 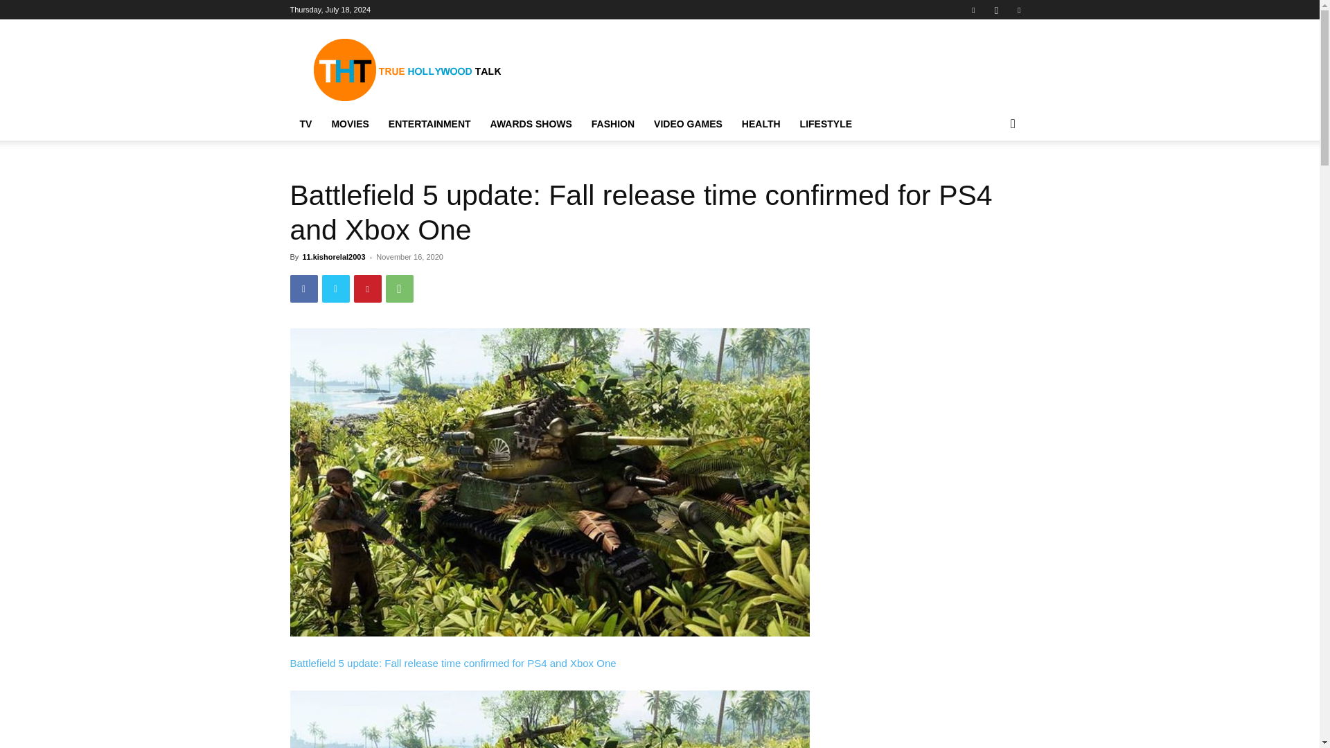 What do you see at coordinates (367, 289) in the screenshot?
I see `Pinterest` at bounding box center [367, 289].